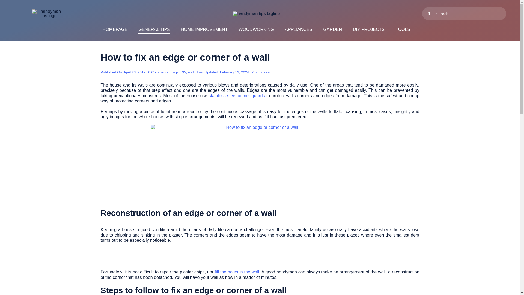 The image size is (524, 295). What do you see at coordinates (204, 29) in the screenshot?
I see `HOME IMPROVEMENT` at bounding box center [204, 29].